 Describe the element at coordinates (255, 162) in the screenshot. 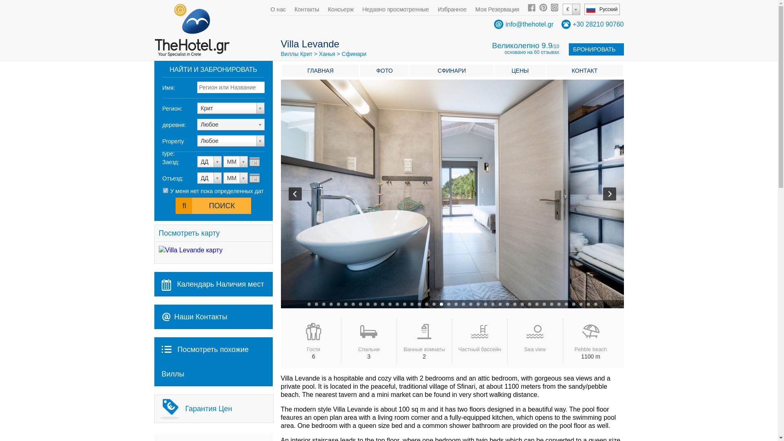

I see `...` at that location.